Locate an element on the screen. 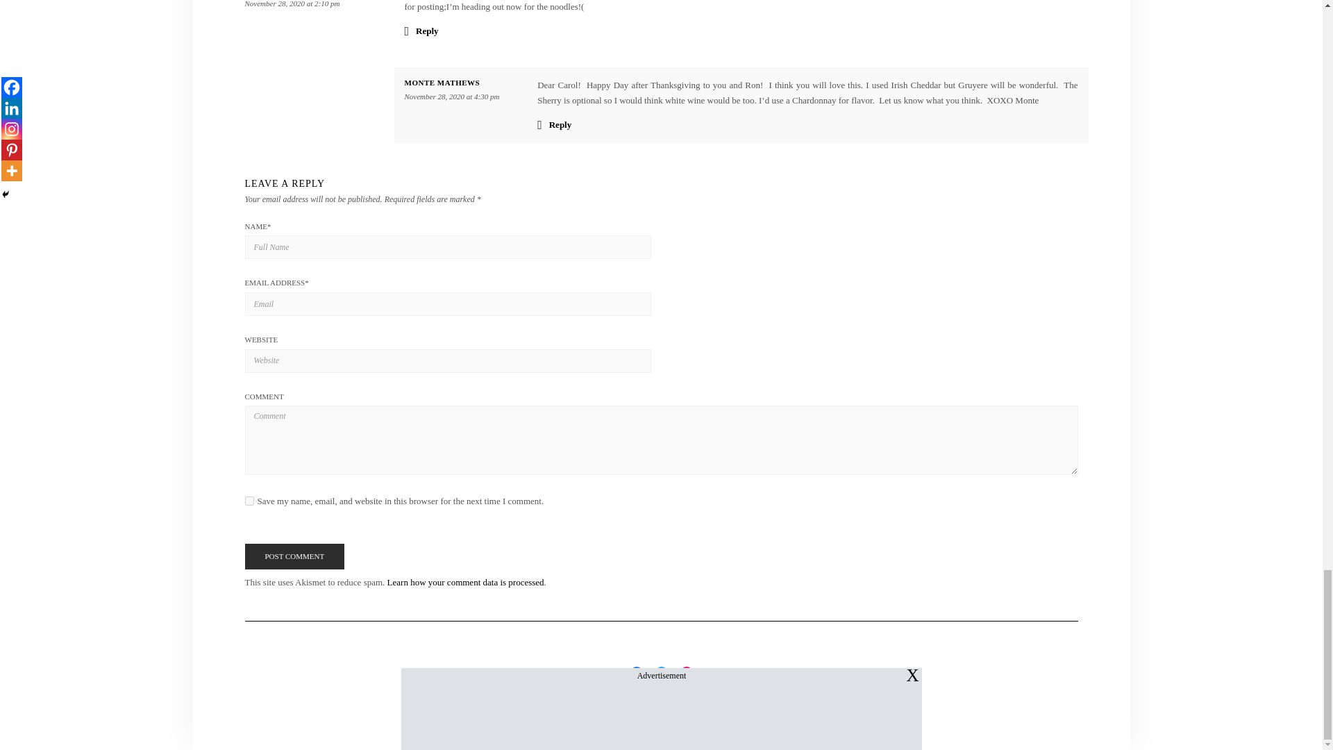 Image resolution: width=1333 pixels, height=750 pixels. Post Comment is located at coordinates (294, 557).